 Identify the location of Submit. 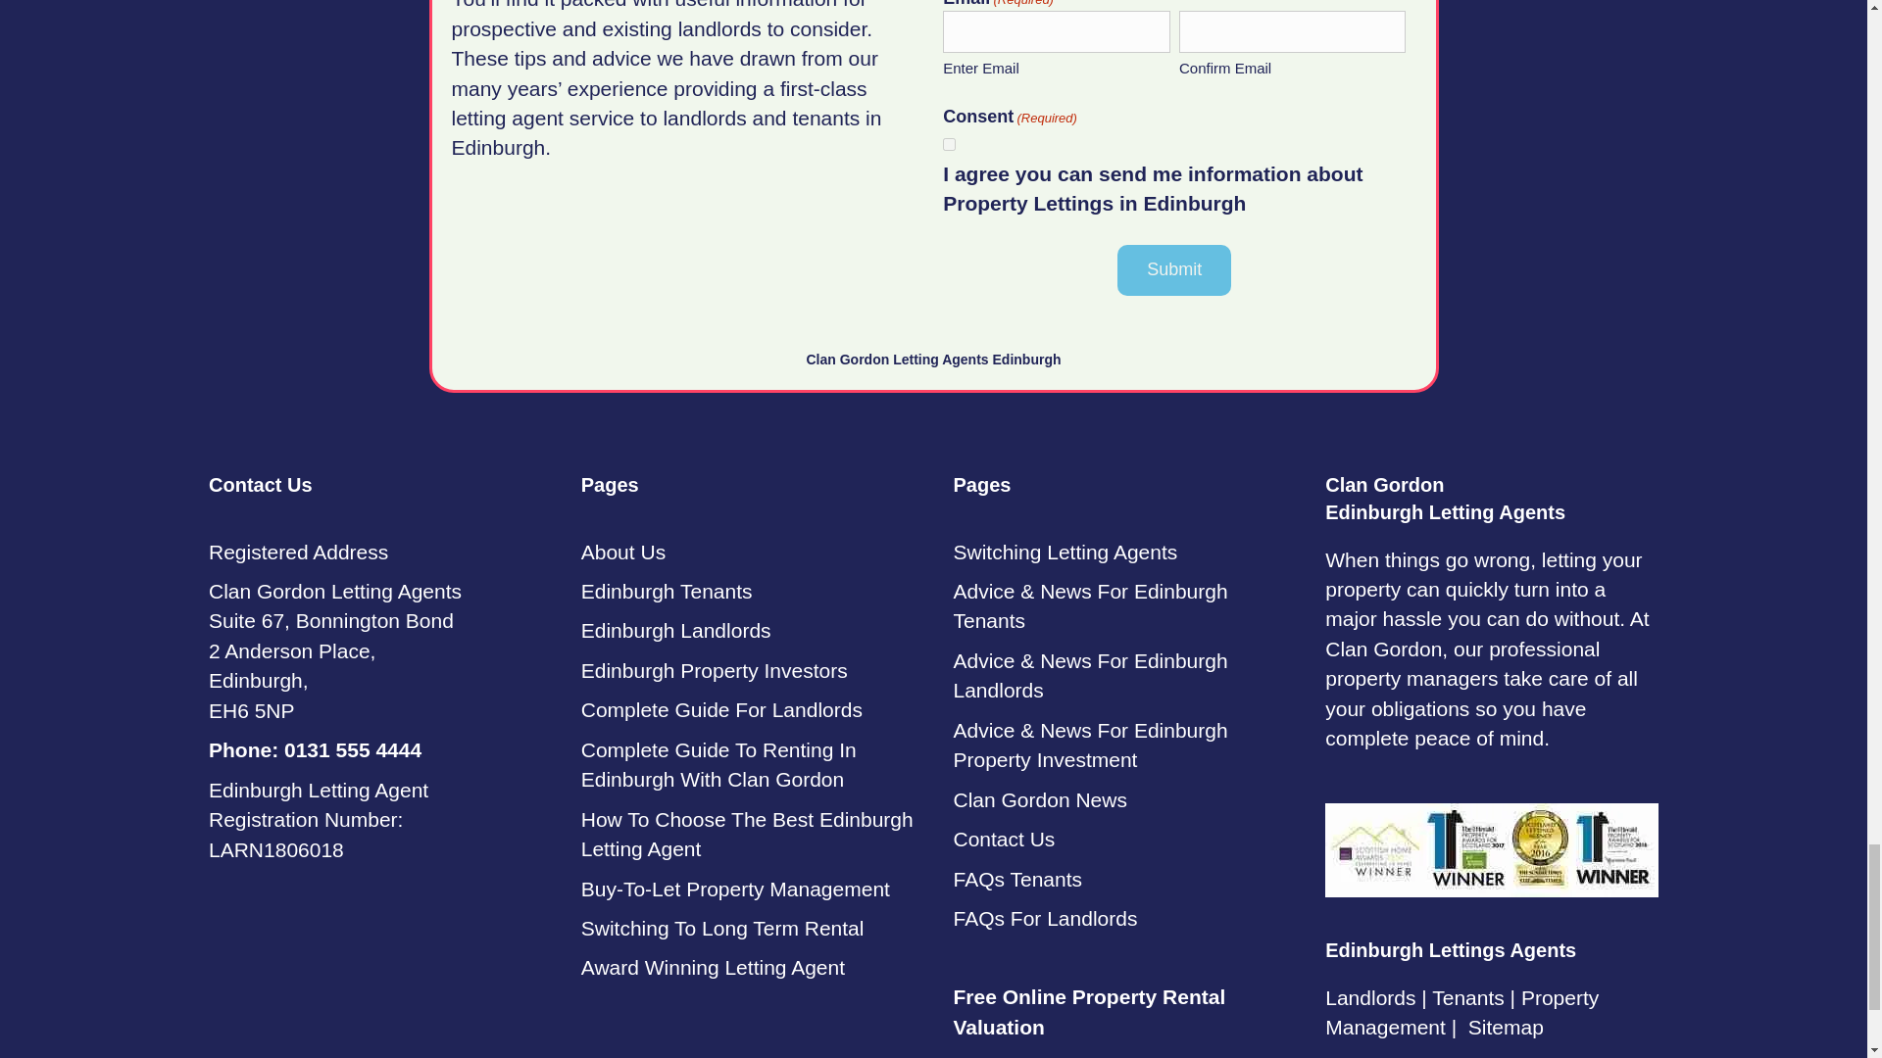
(1174, 270).